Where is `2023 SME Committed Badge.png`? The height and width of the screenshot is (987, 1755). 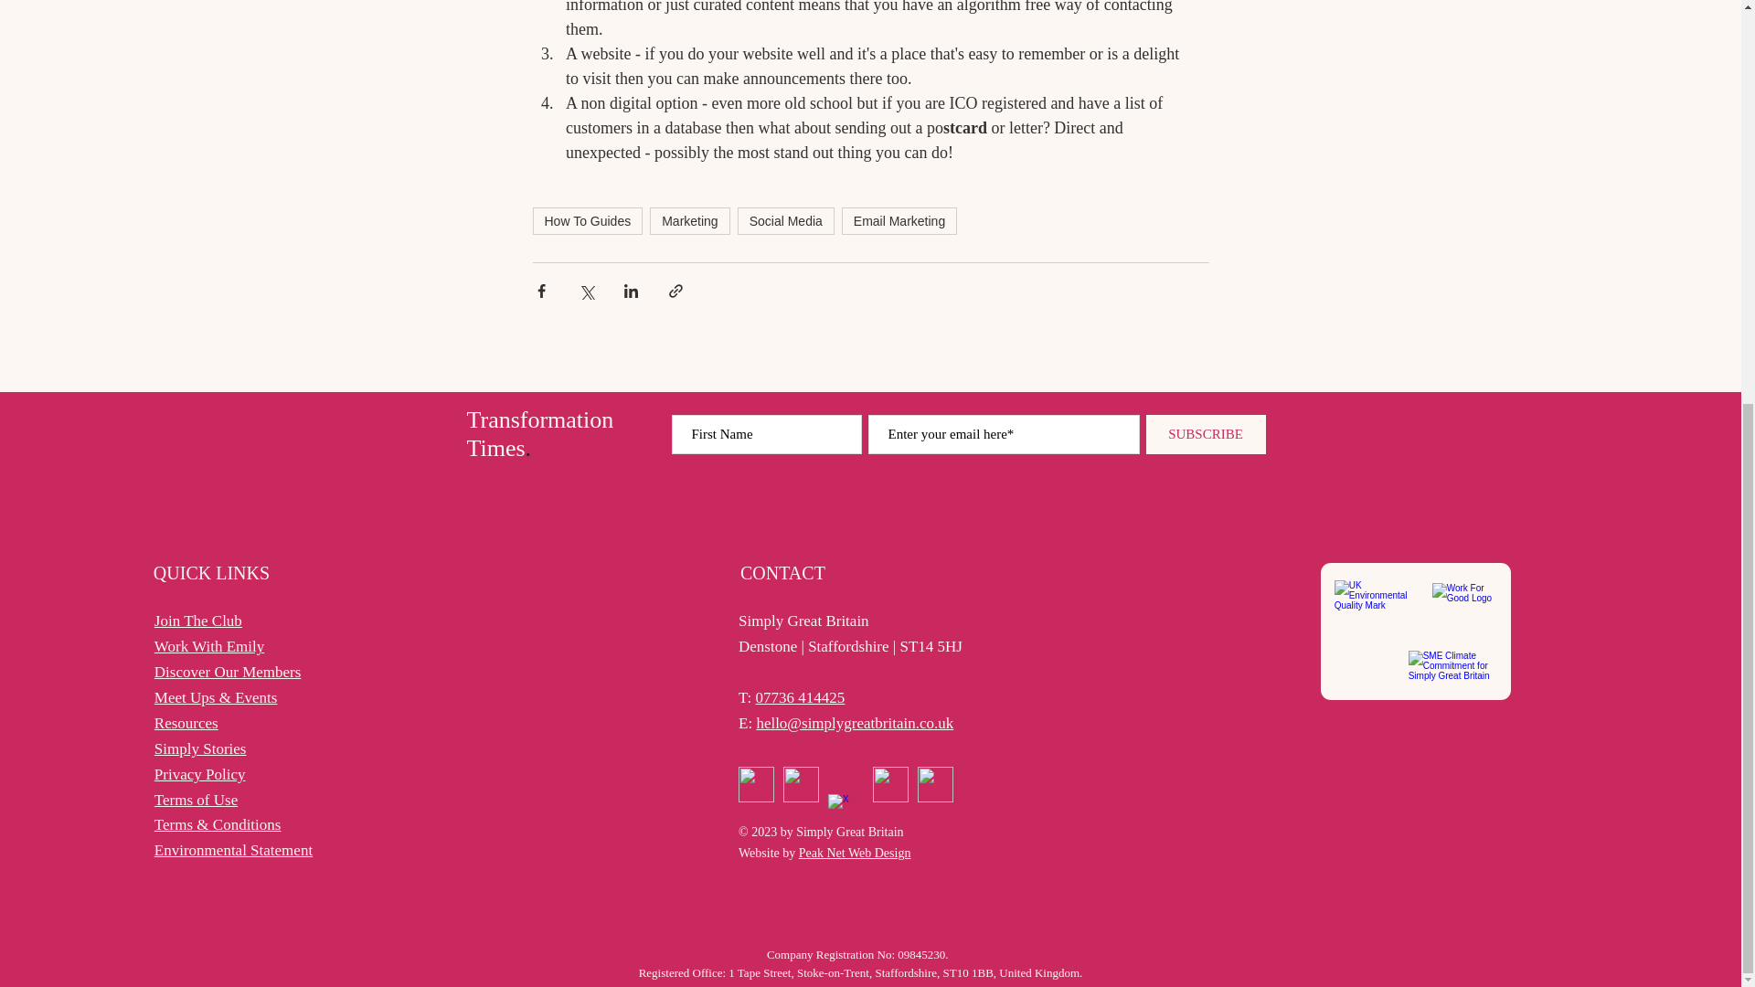
2023 SME Committed Badge.png is located at coordinates (1456, 669).